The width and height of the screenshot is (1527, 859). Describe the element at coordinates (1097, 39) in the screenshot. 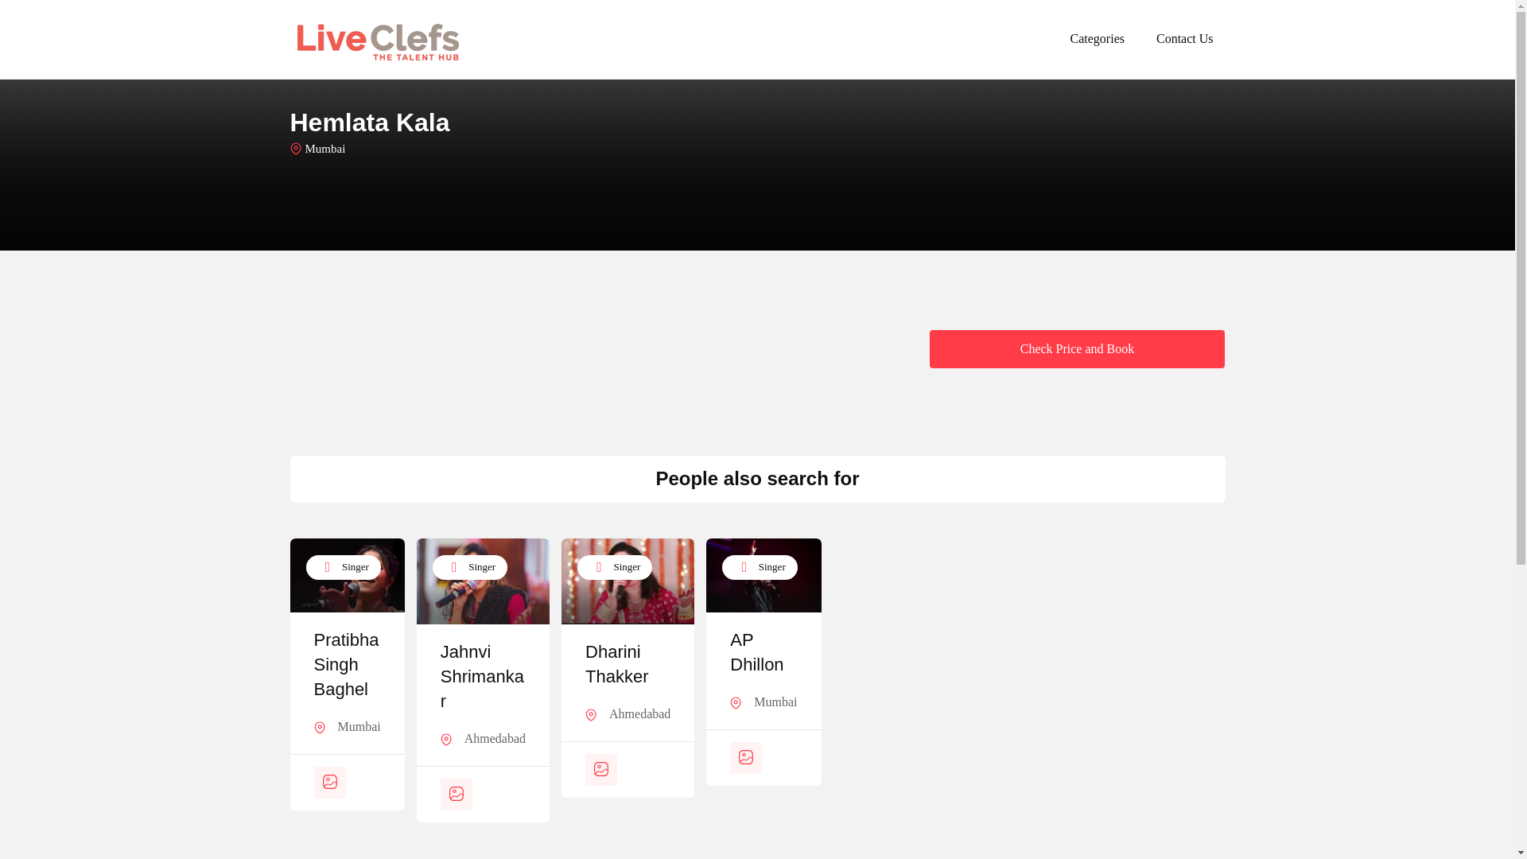

I see `Categories` at that location.